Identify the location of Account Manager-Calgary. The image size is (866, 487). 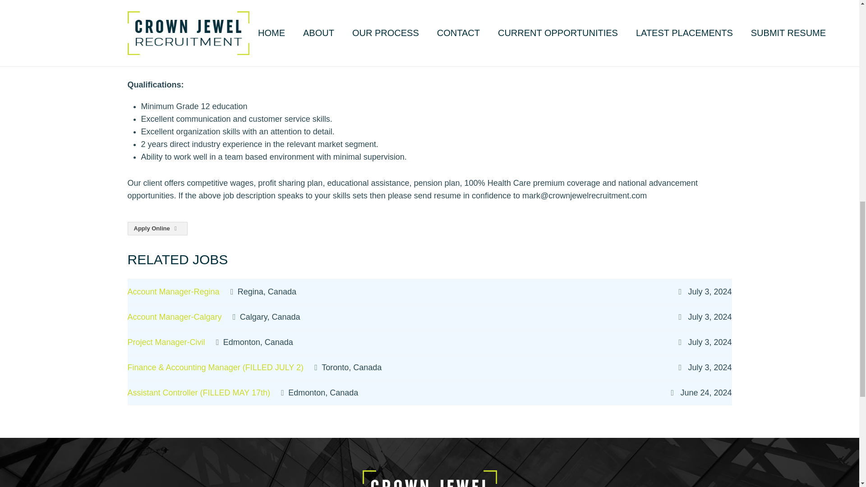
(174, 317).